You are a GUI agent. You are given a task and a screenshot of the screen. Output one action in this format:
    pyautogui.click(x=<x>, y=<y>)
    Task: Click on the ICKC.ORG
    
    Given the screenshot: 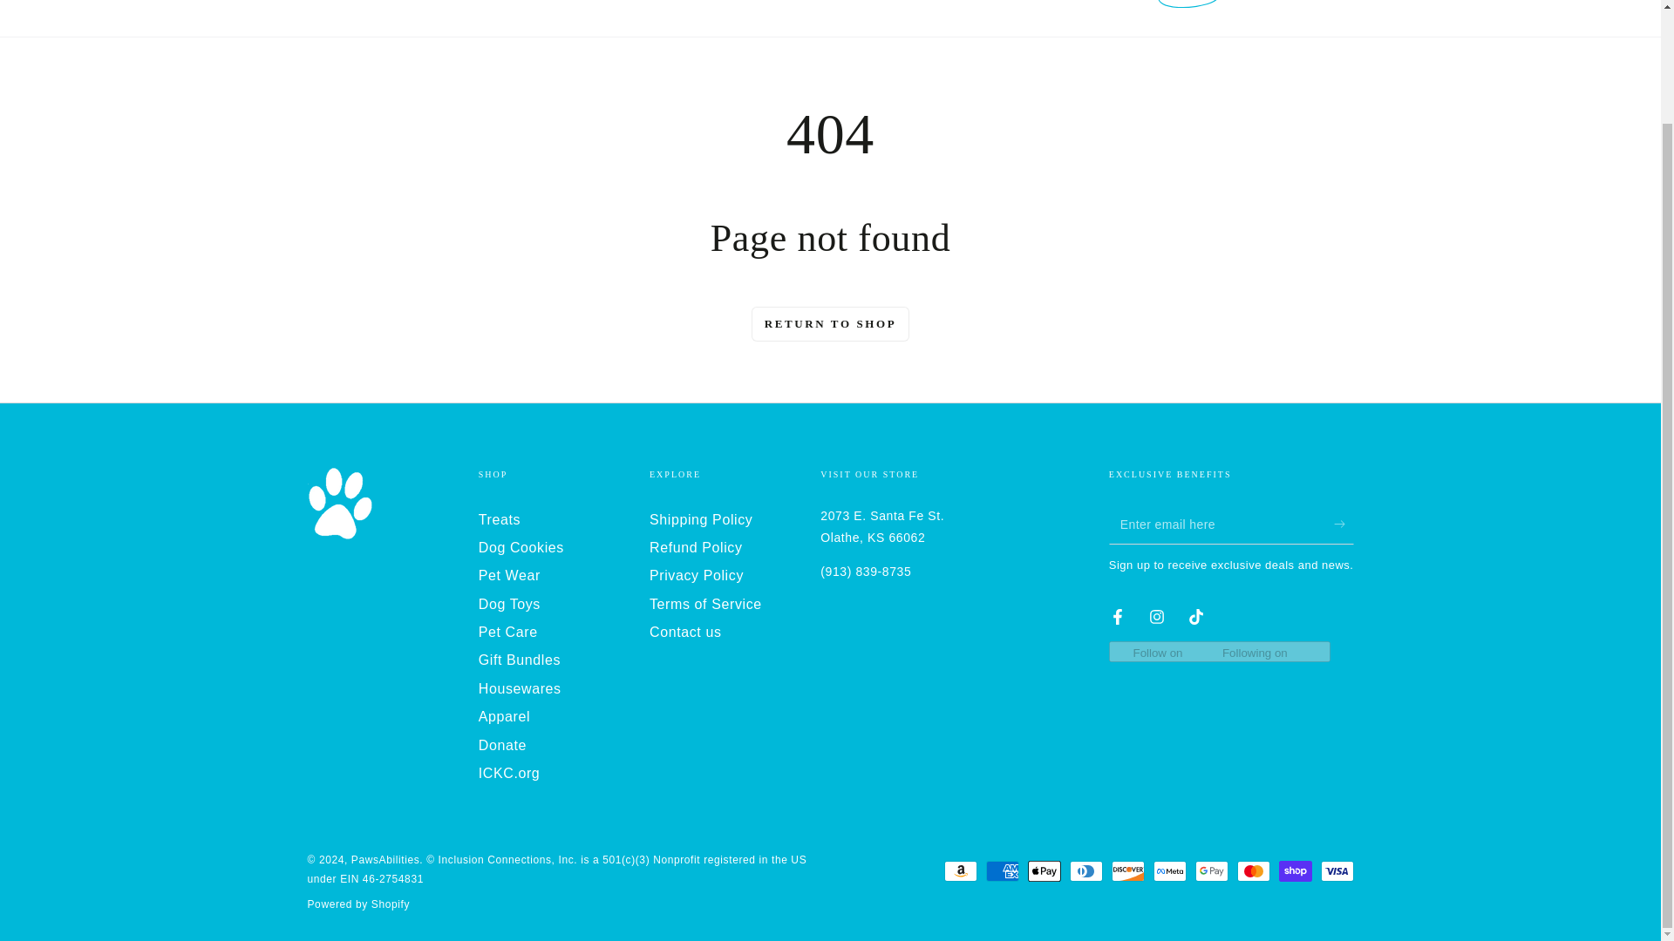 What is the action you would take?
    pyautogui.click(x=1288, y=7)
    